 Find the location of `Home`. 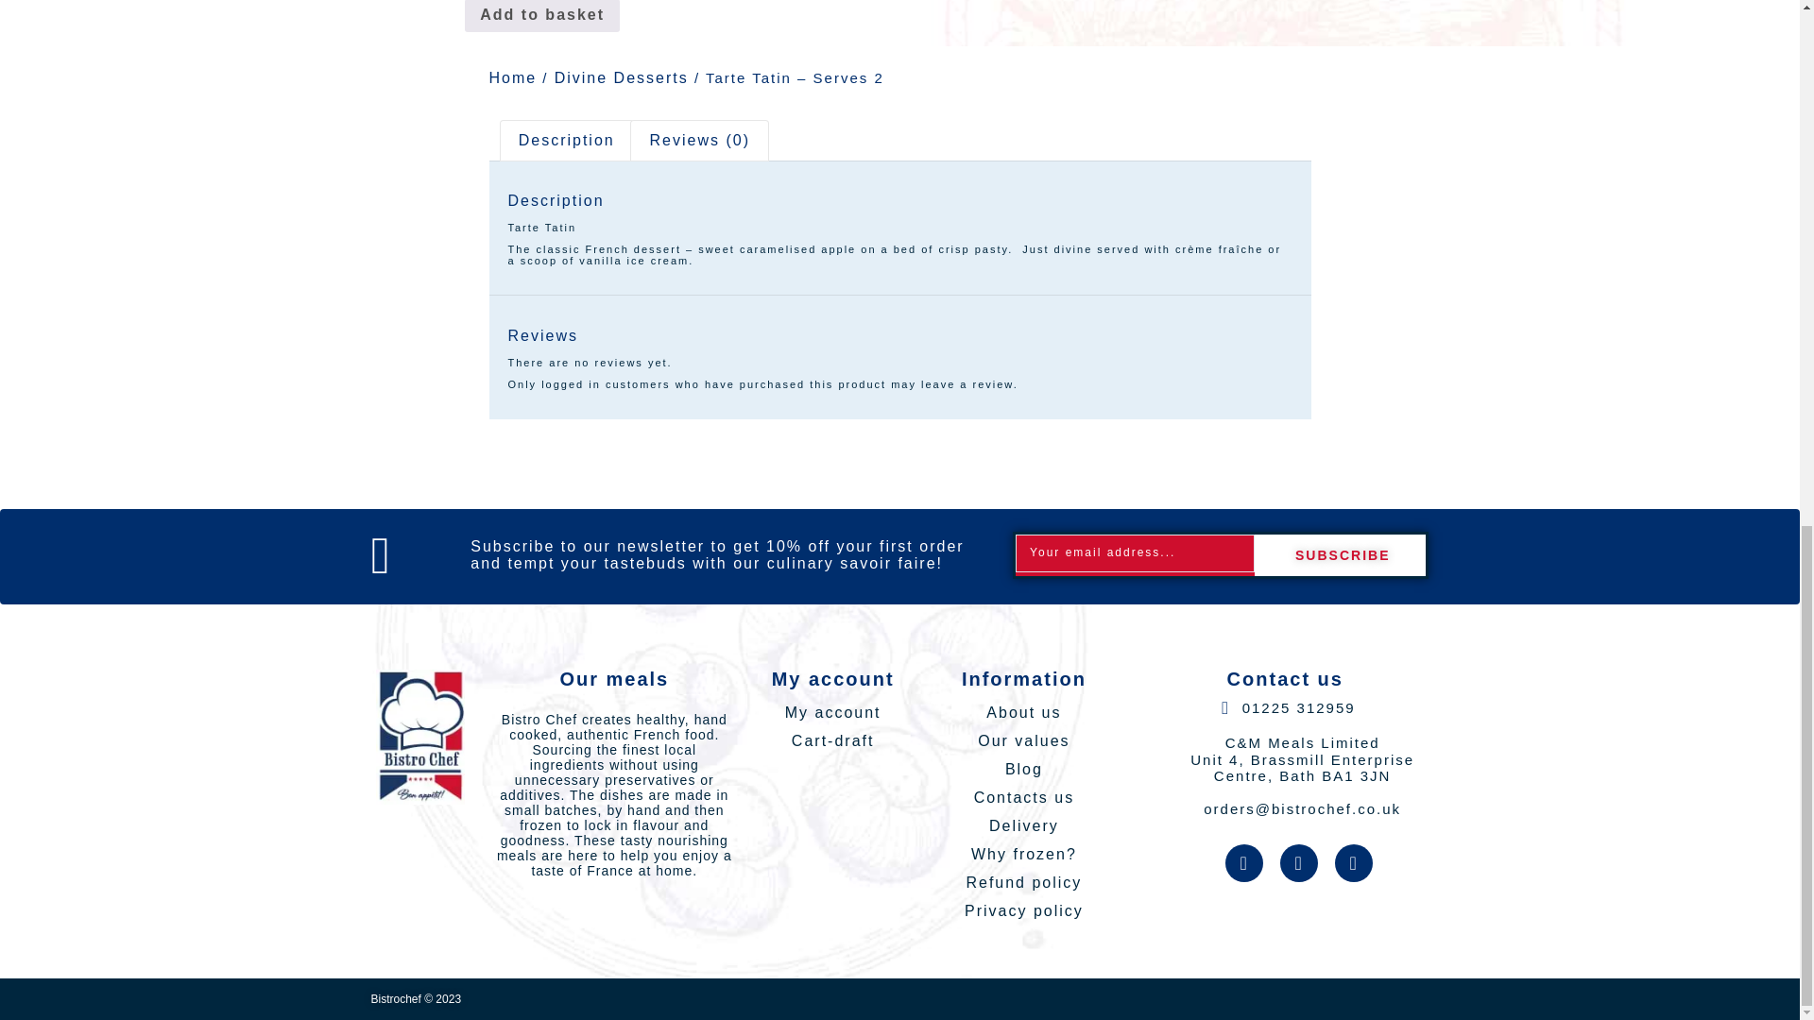

Home is located at coordinates (513, 77).